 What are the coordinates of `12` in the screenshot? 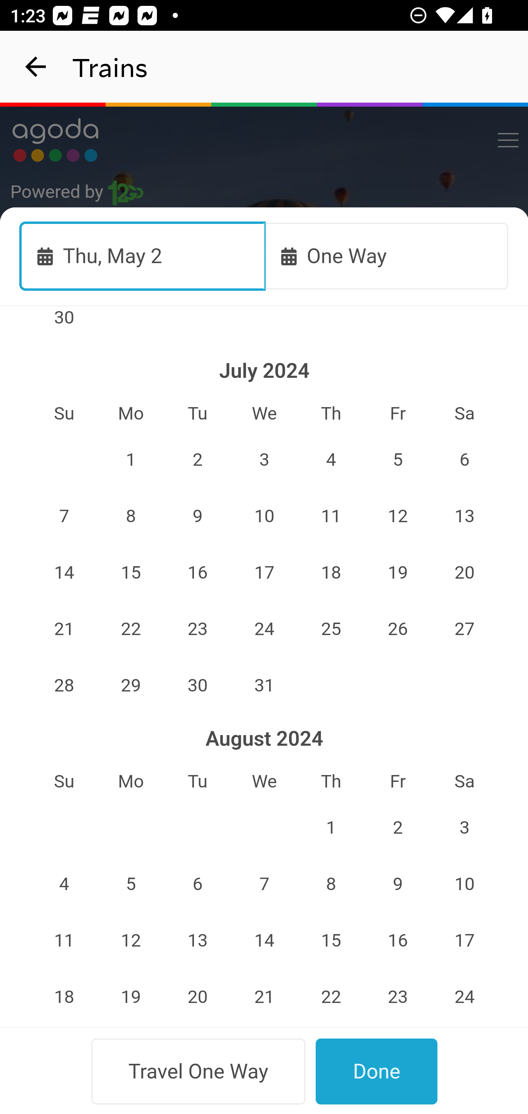 It's located at (397, 516).